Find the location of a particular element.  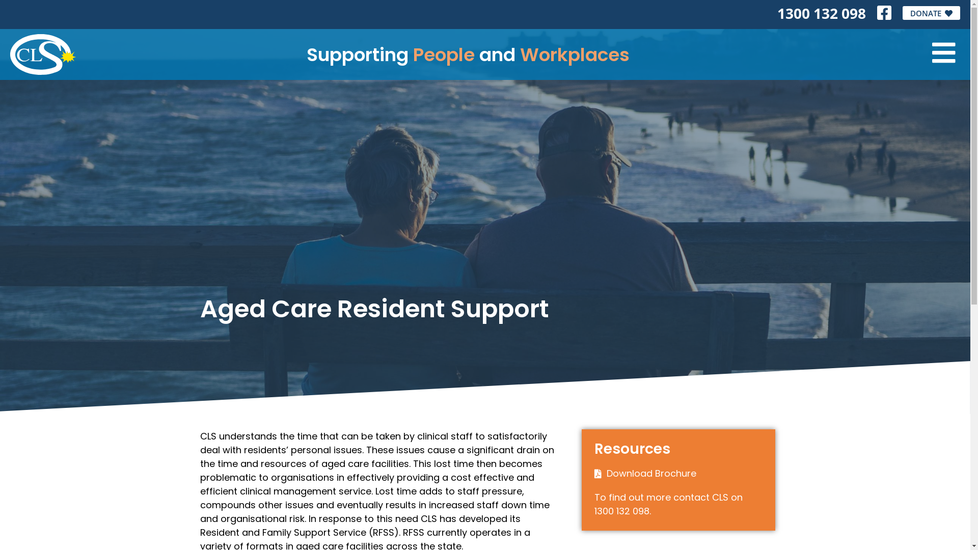

1300 132 098 is located at coordinates (822, 13).